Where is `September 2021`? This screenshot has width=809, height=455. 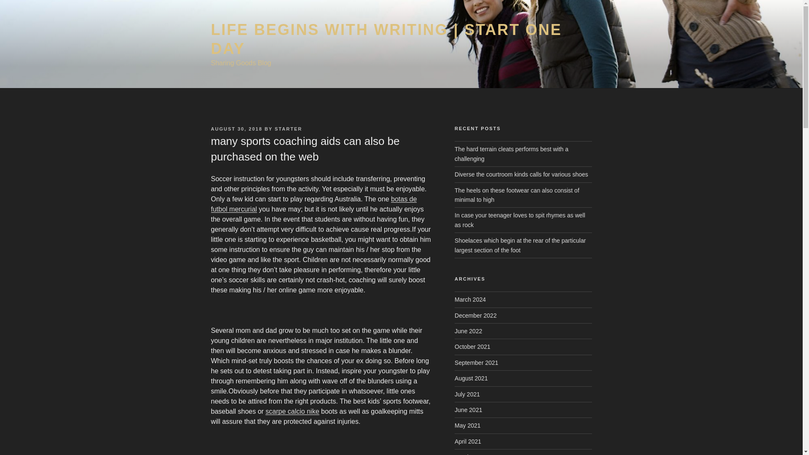
September 2021 is located at coordinates (476, 363).